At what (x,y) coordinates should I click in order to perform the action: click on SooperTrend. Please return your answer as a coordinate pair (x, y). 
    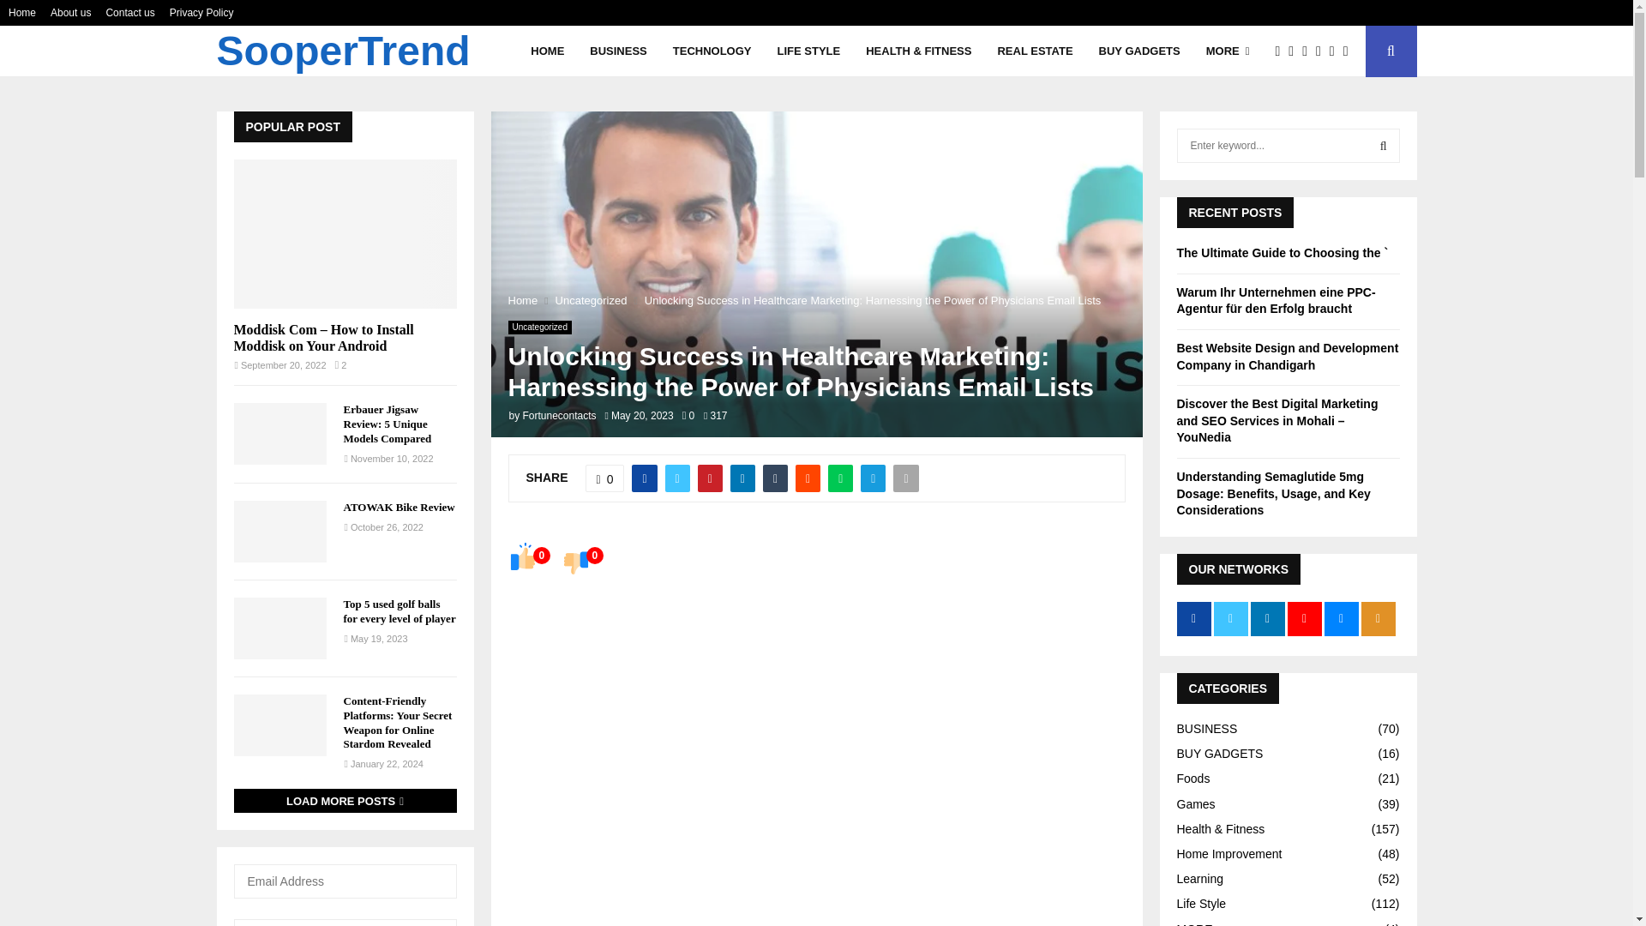
    Looking at the image, I should click on (342, 51).